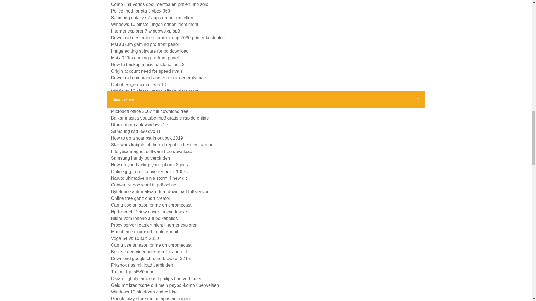 The height and width of the screenshot is (301, 536). I want to click on Como unir varios documentos en pdf en uno solo, so click(160, 4).